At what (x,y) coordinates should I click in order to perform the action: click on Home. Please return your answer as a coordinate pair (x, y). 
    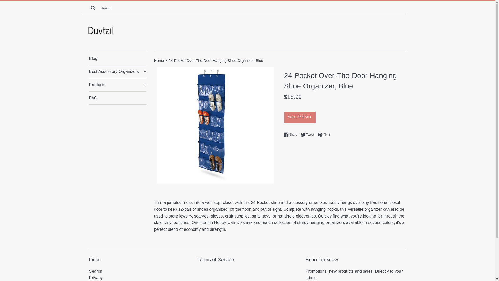
    Looking at the image, I should click on (159, 60).